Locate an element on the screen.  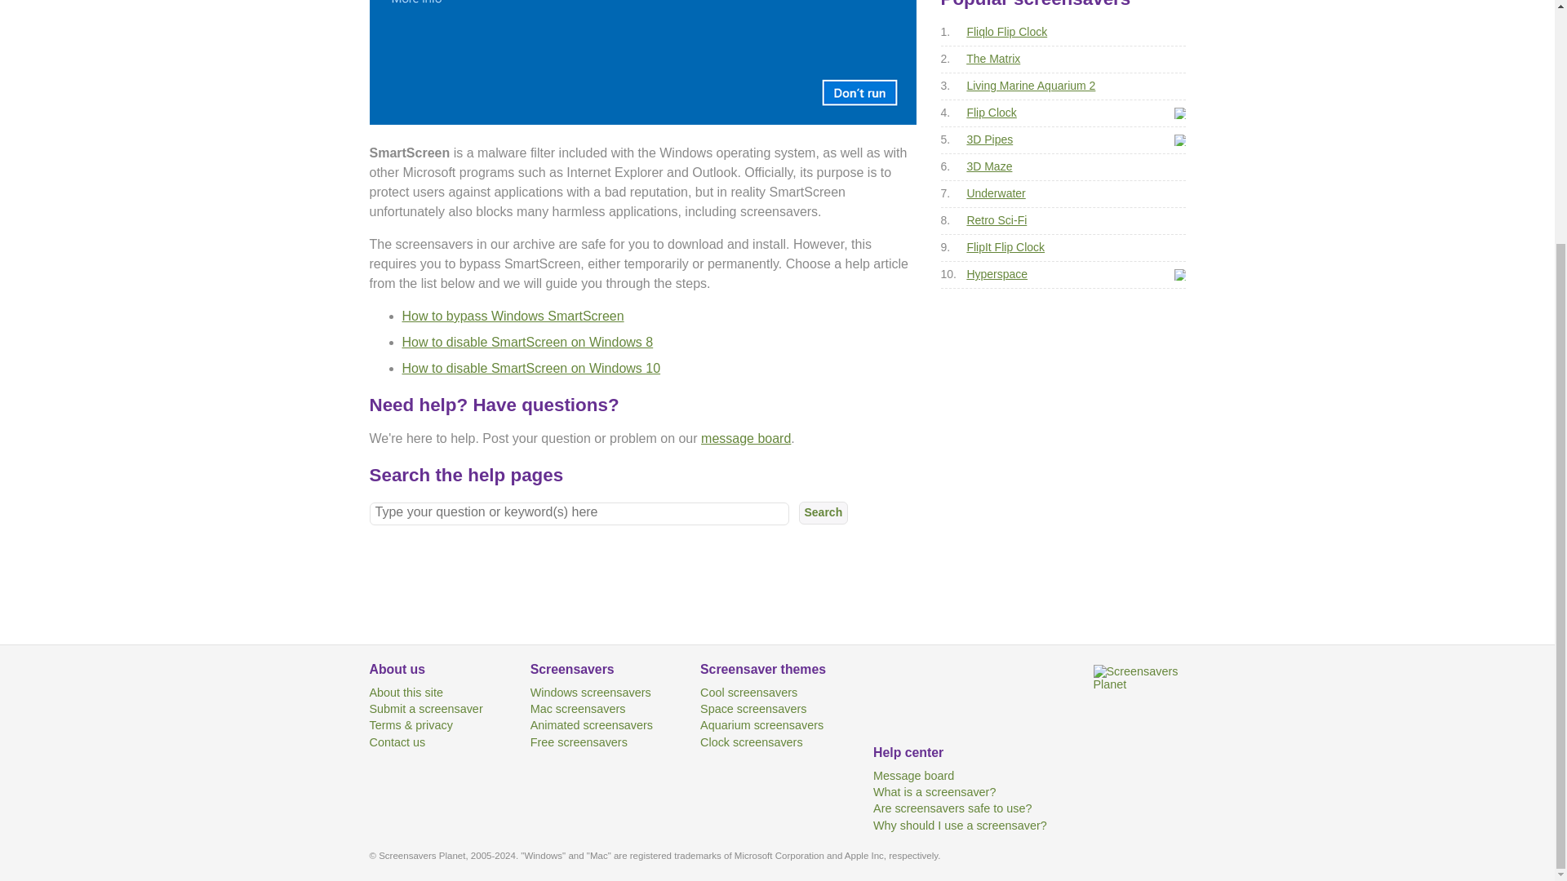
Search is located at coordinates (823, 512).